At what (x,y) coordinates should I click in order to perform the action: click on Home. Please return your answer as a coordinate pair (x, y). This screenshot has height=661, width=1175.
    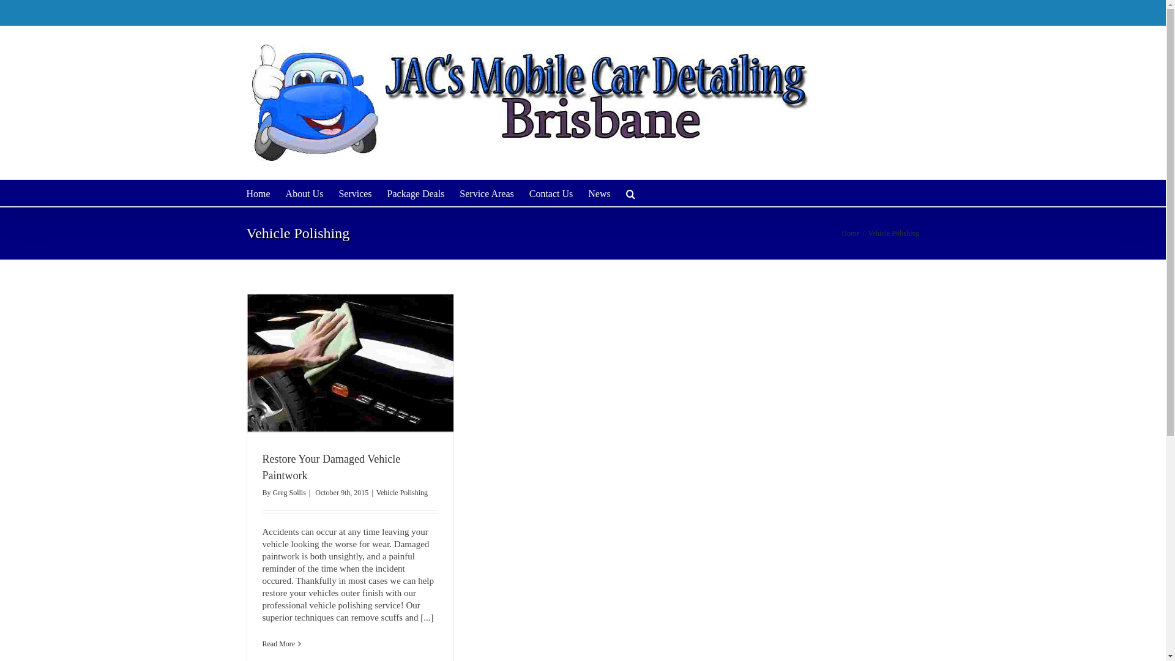
    Looking at the image, I should click on (851, 233).